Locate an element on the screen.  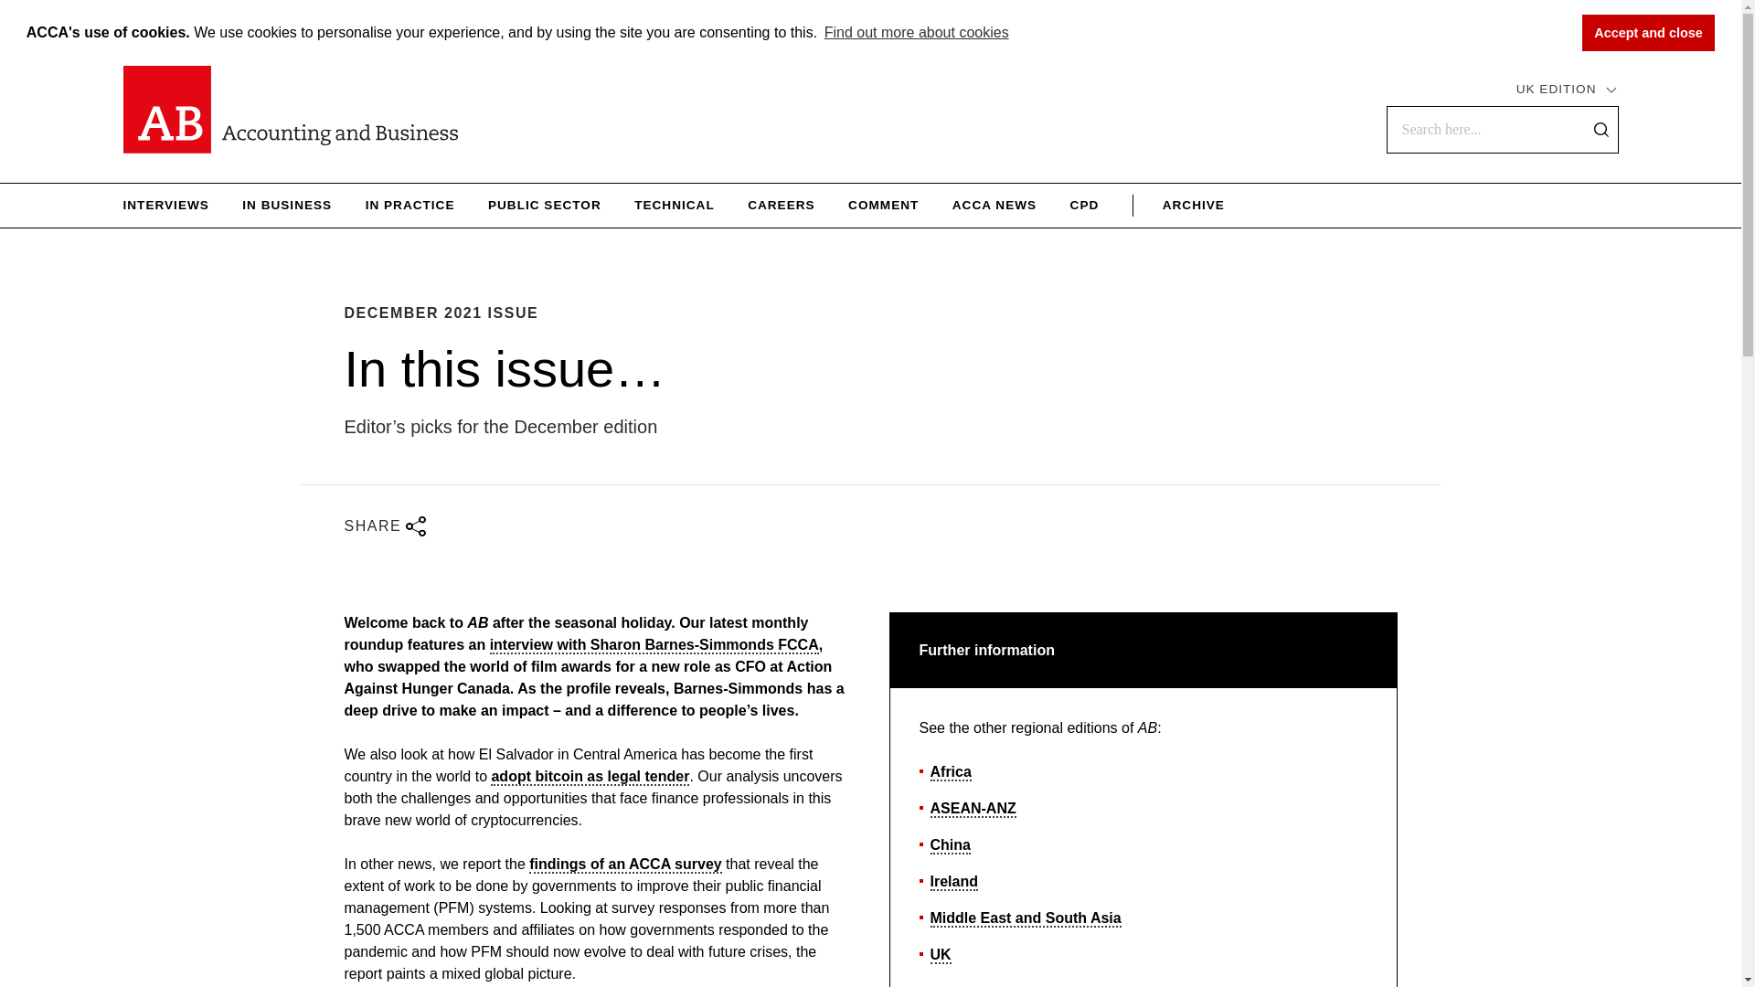
Accept and close is located at coordinates (1648, 33).